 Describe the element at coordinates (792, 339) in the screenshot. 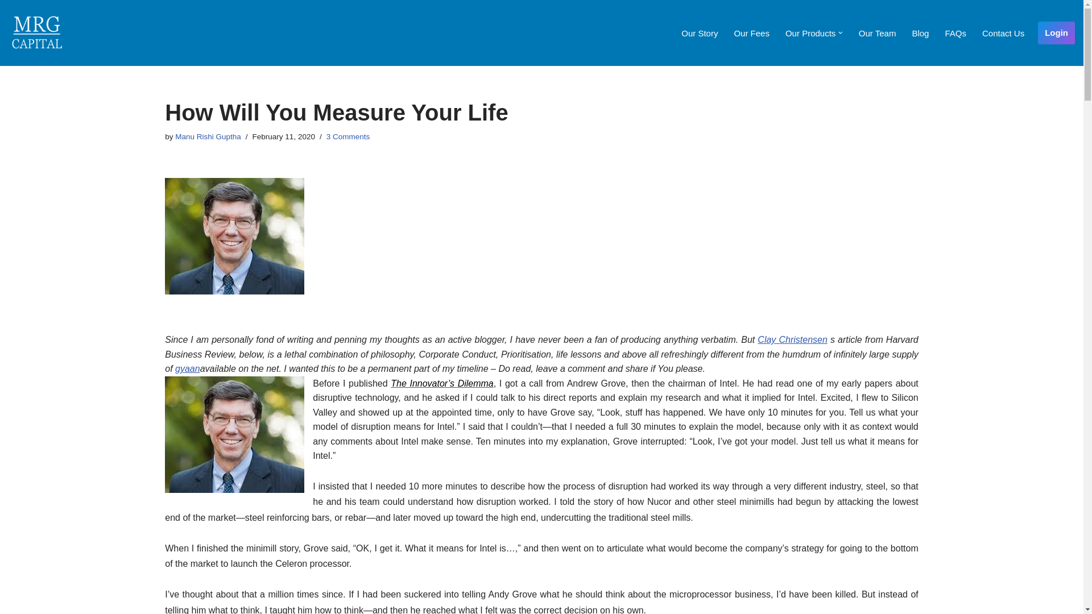

I see `Clay Christensen` at that location.